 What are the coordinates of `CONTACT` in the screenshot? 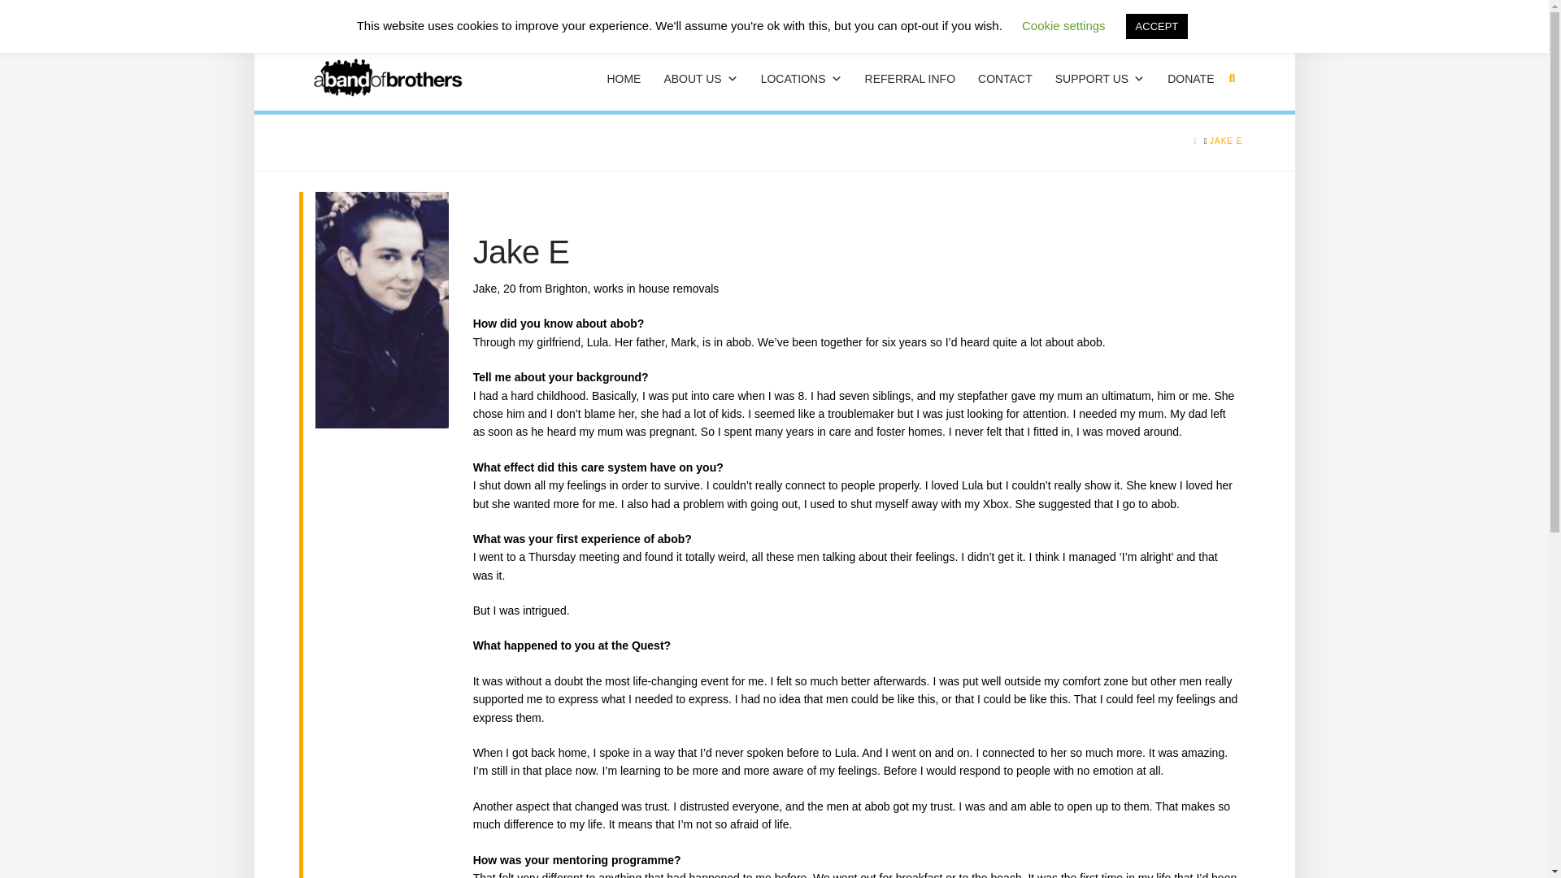 It's located at (1005, 78).